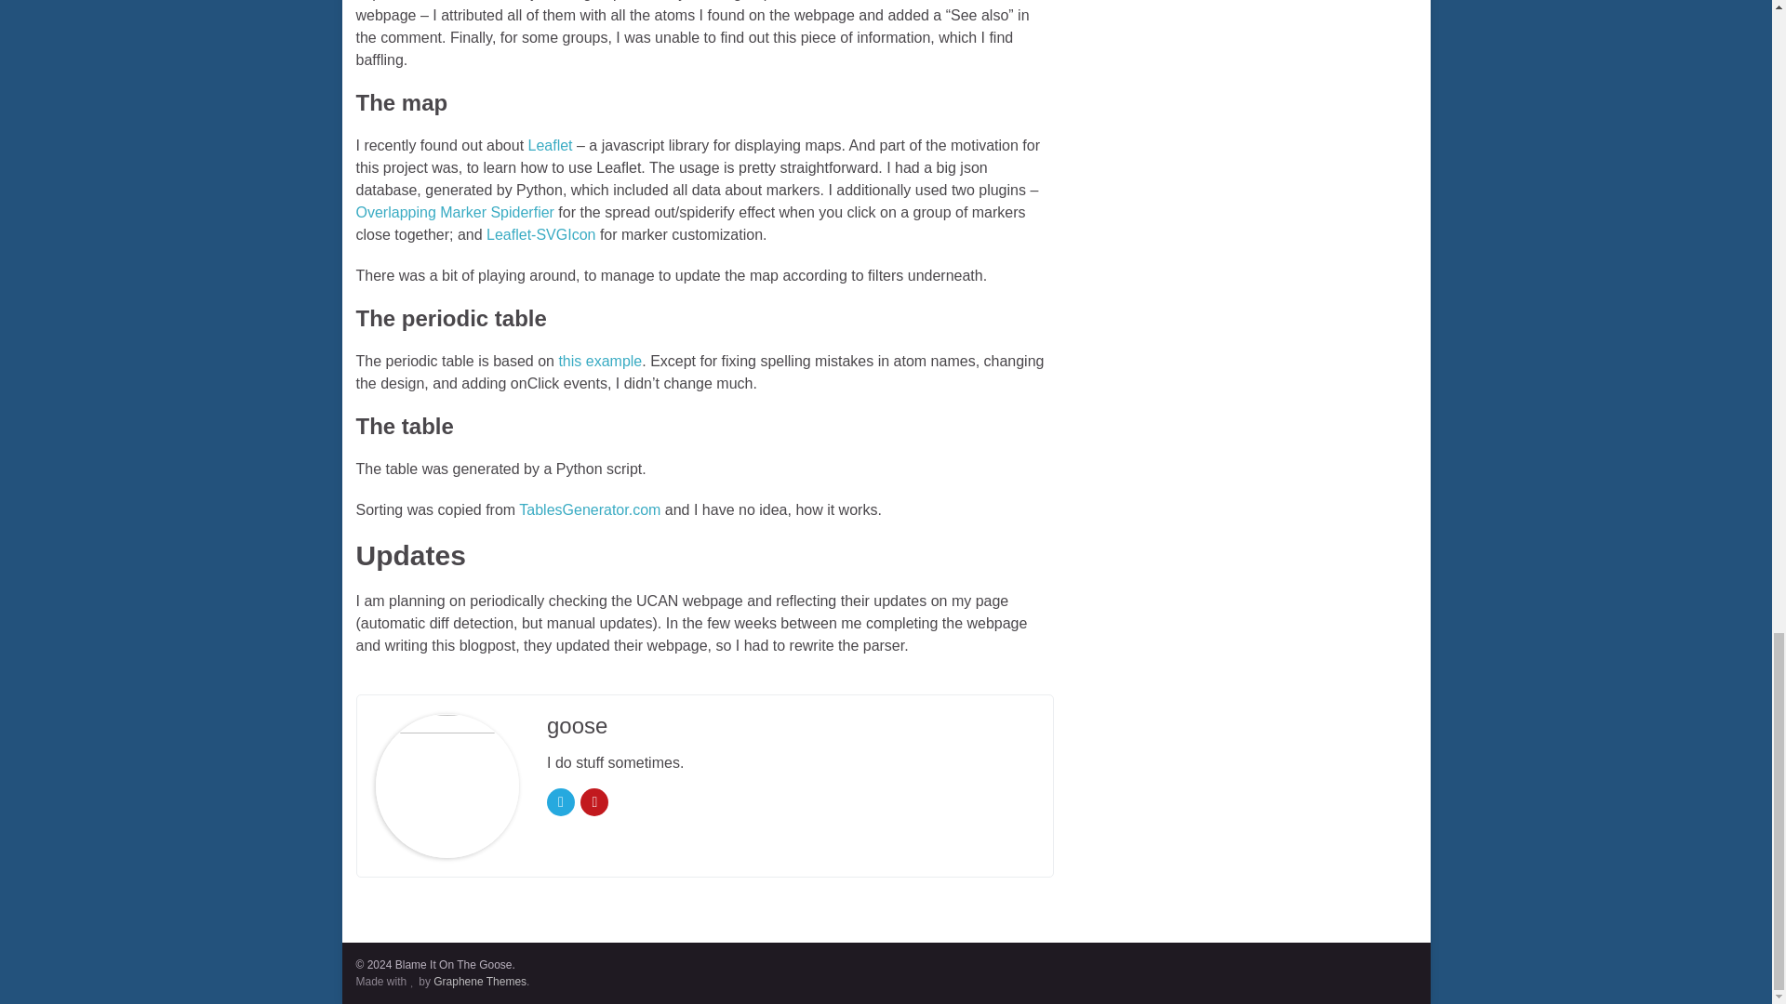 The image size is (1786, 1004). Describe the element at coordinates (590, 509) in the screenshot. I see `TablesGenerator.com` at that location.